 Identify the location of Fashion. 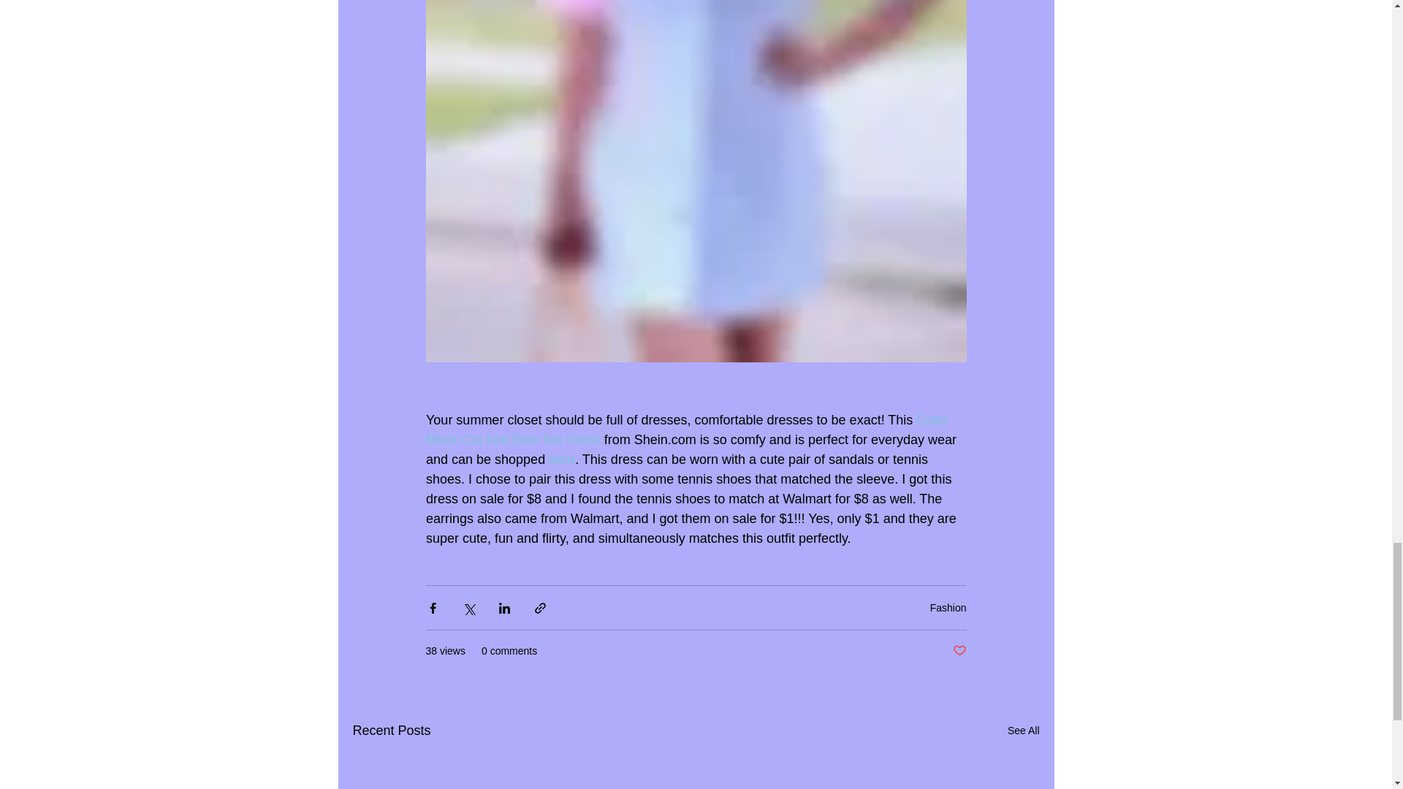
(948, 608).